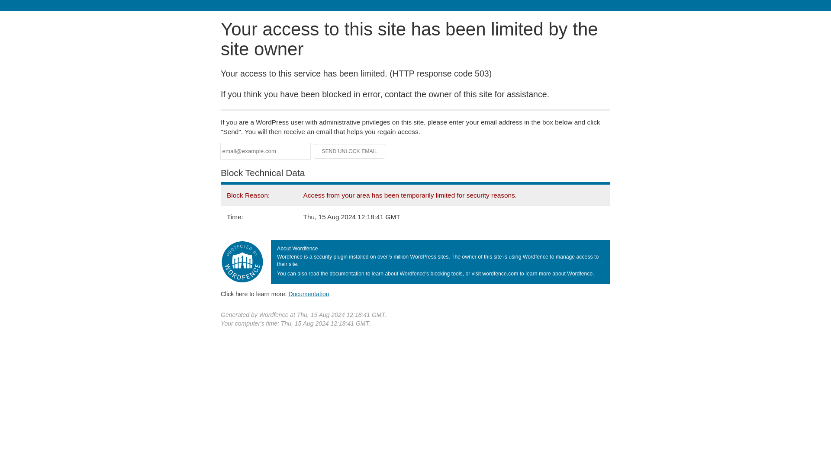 This screenshot has height=467, width=831. I want to click on Send Unlock Email, so click(350, 151).